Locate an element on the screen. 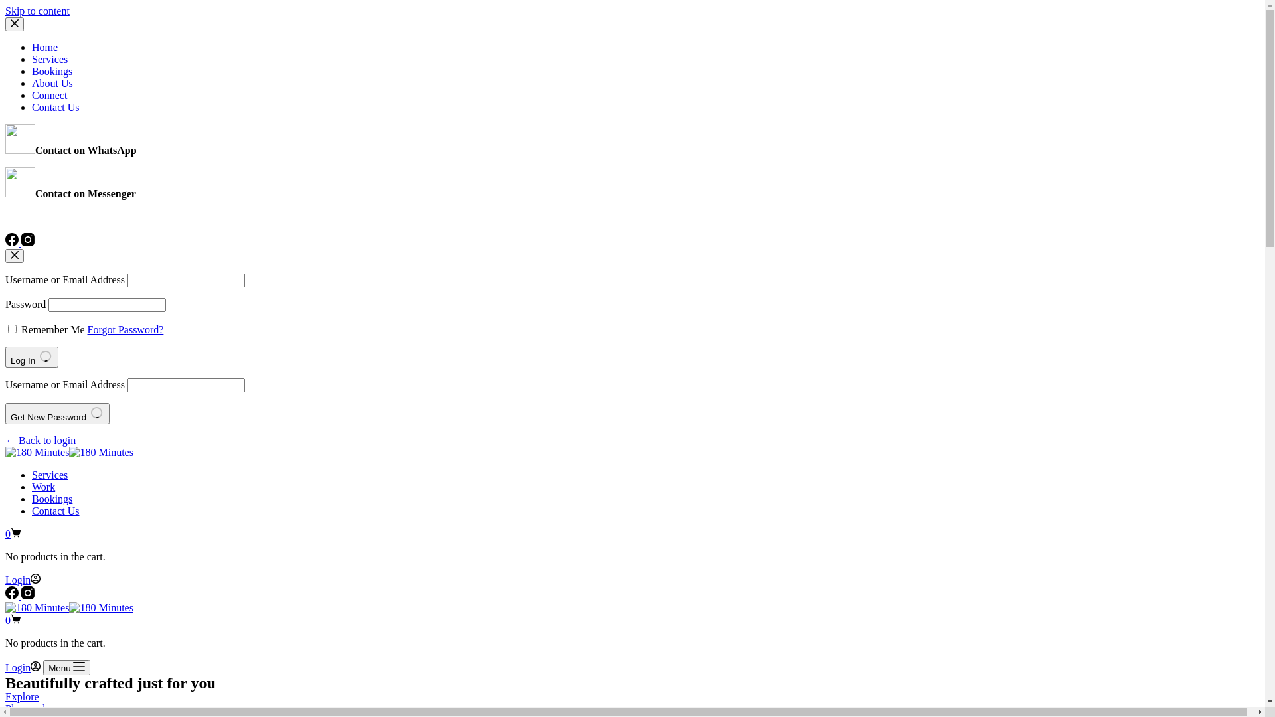  Bookings is located at coordinates (52, 72).